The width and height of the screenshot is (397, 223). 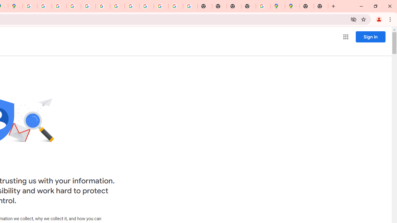 What do you see at coordinates (263, 6) in the screenshot?
I see `Use Google Maps in Space - Google Maps Help` at bounding box center [263, 6].